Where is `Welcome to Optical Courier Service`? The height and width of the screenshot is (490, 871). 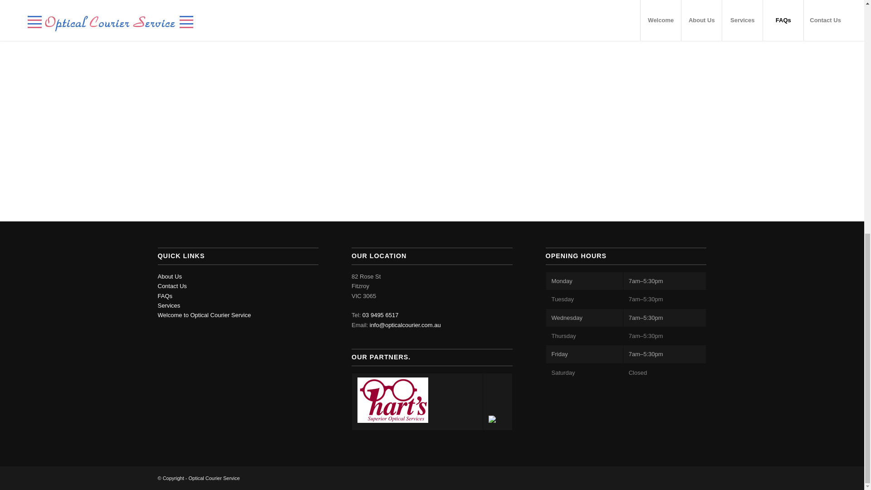 Welcome to Optical Courier Service is located at coordinates (204, 315).